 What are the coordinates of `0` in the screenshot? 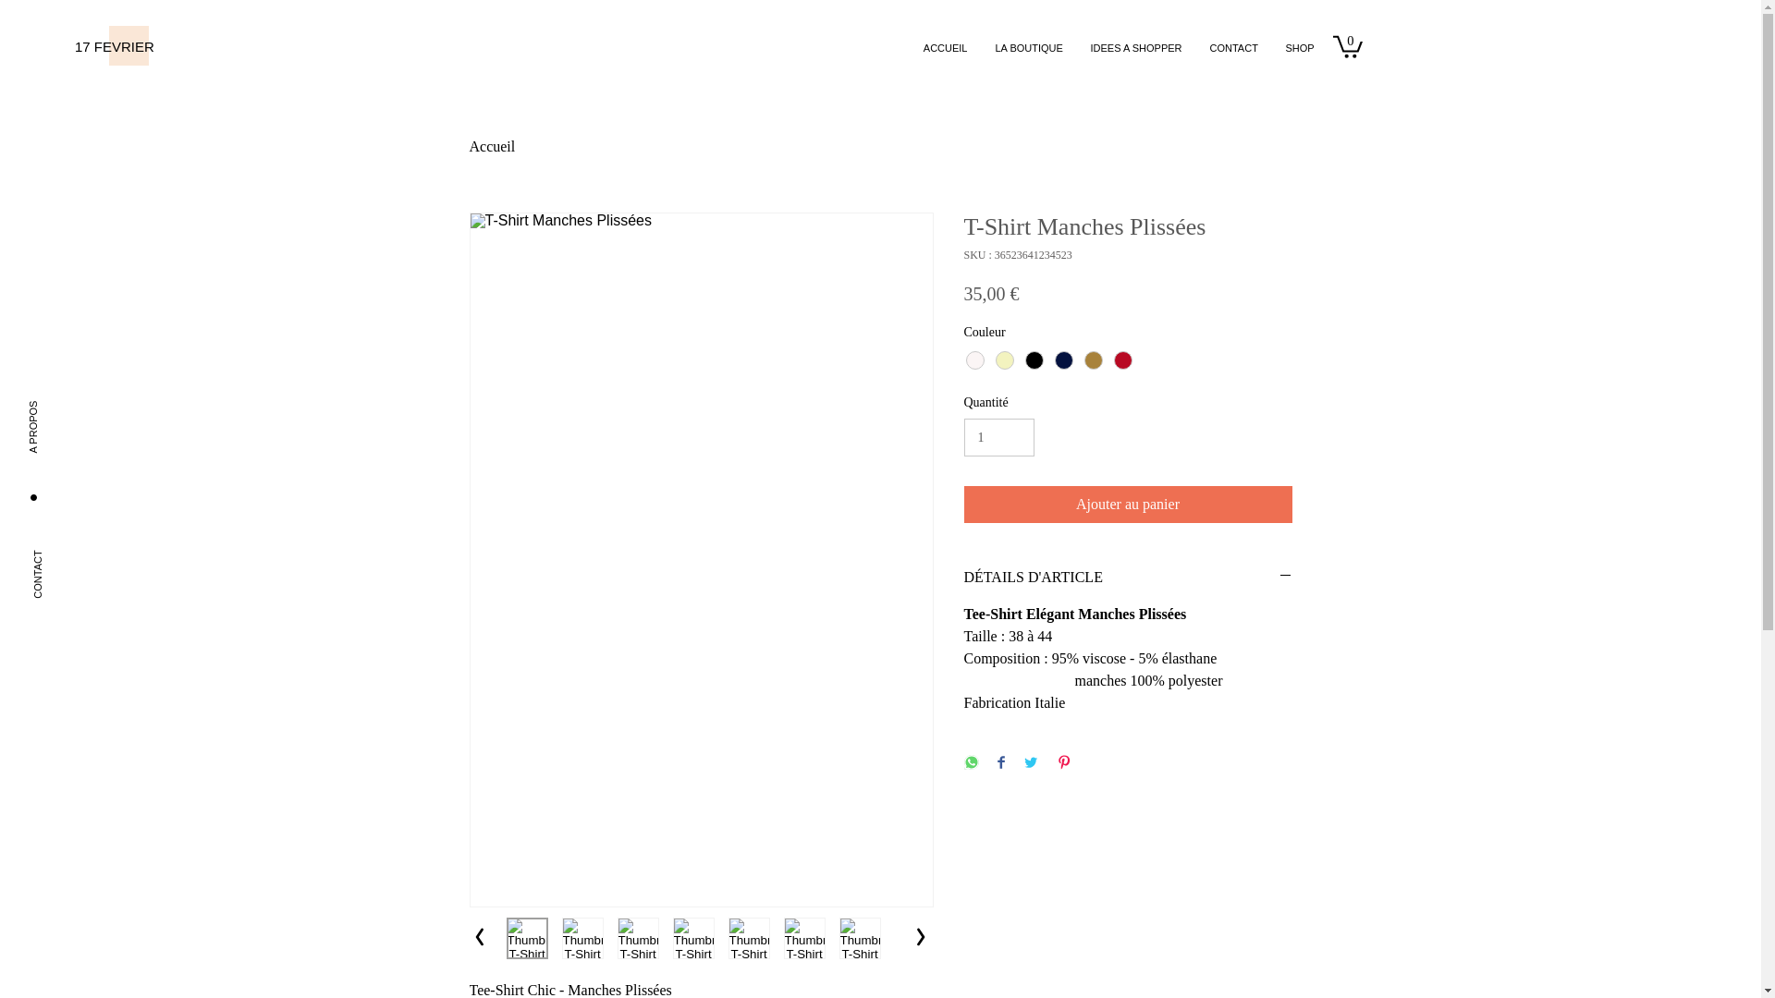 It's located at (1348, 46).